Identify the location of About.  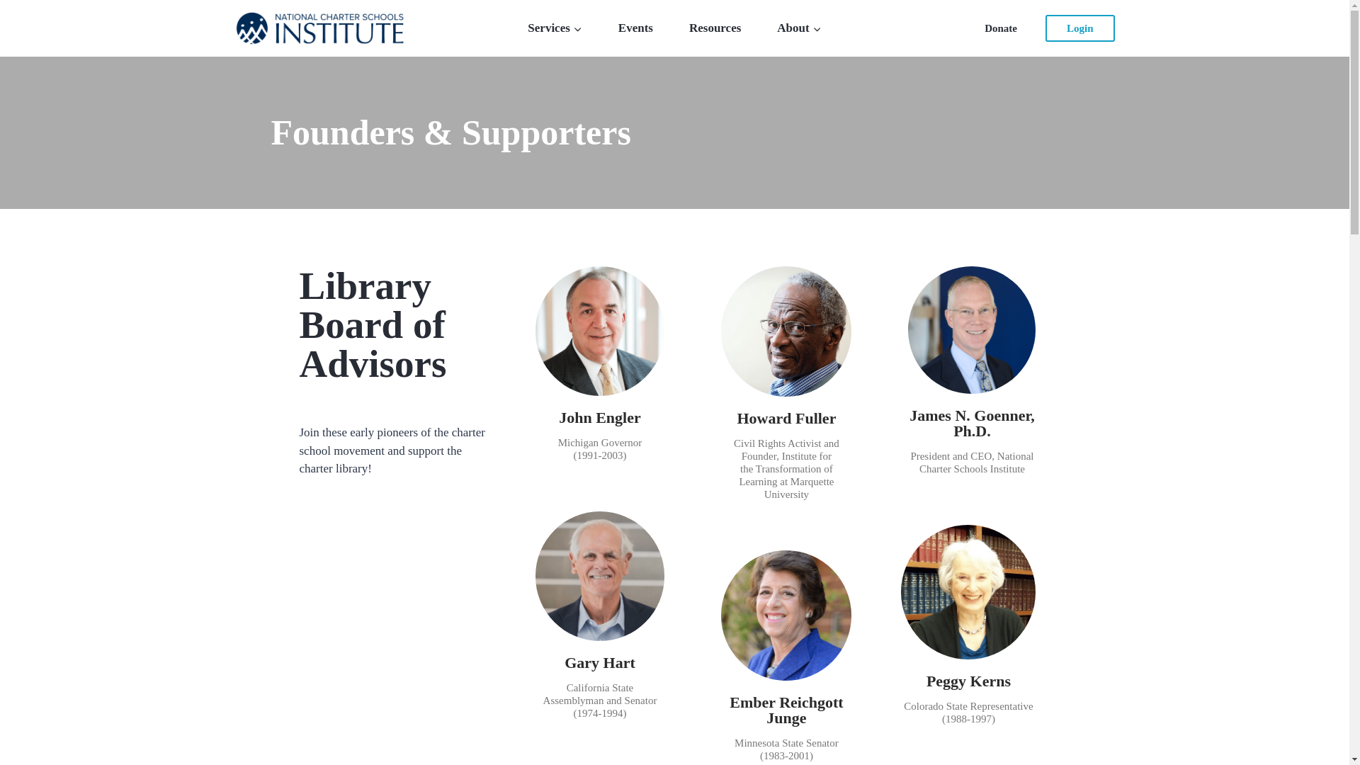
(799, 28).